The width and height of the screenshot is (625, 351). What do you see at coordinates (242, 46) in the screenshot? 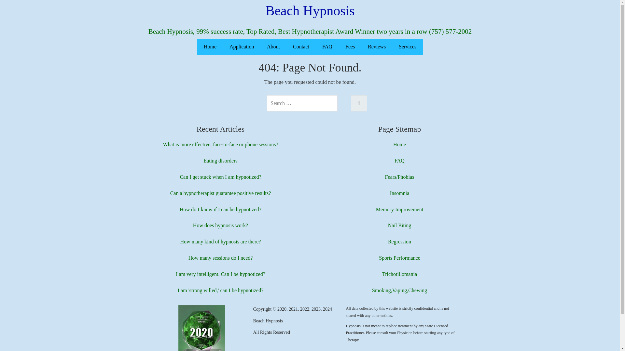
I see `Application` at bounding box center [242, 46].